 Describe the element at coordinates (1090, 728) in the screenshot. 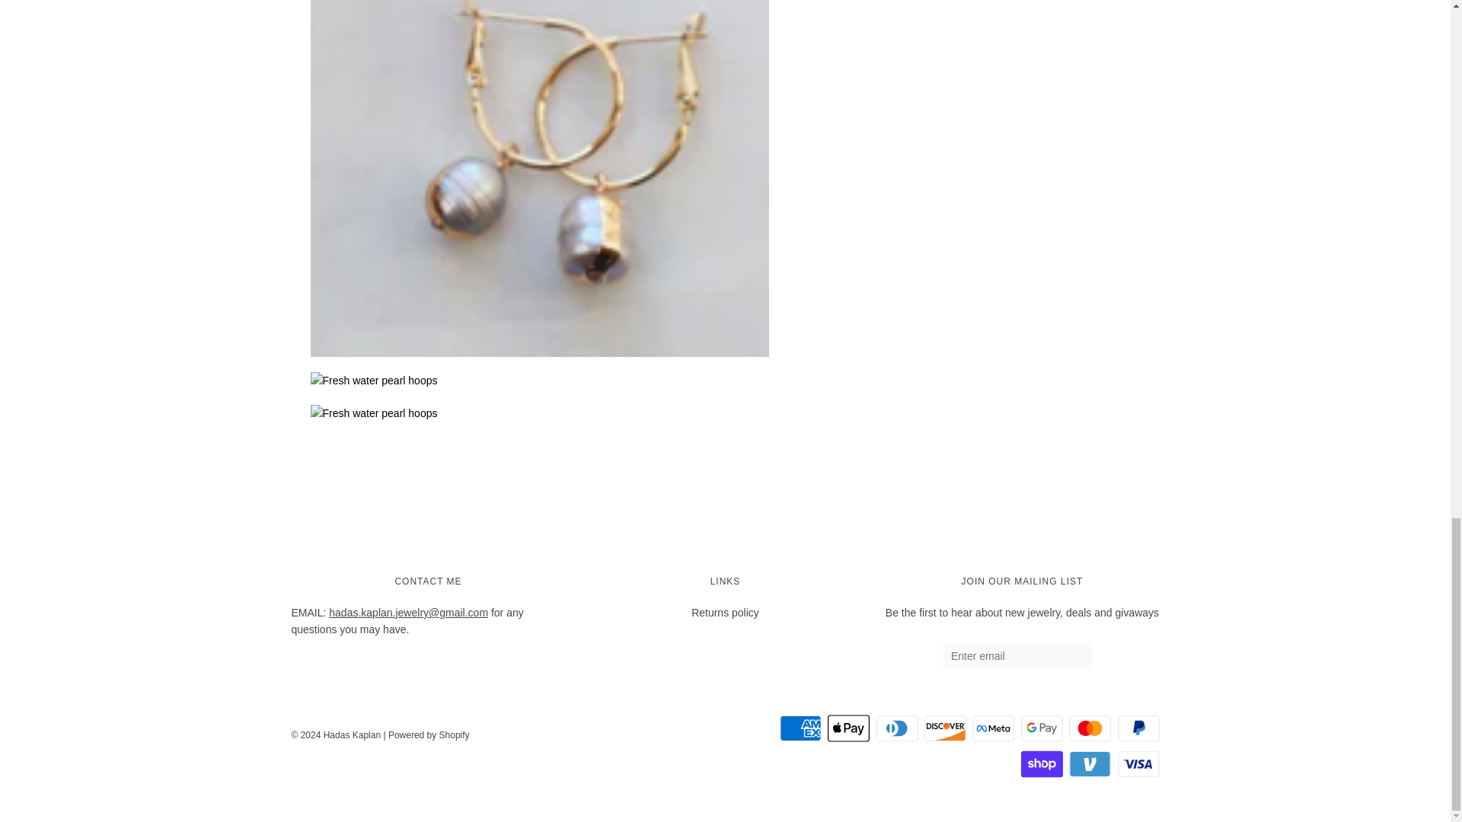

I see `Mastercard` at that location.